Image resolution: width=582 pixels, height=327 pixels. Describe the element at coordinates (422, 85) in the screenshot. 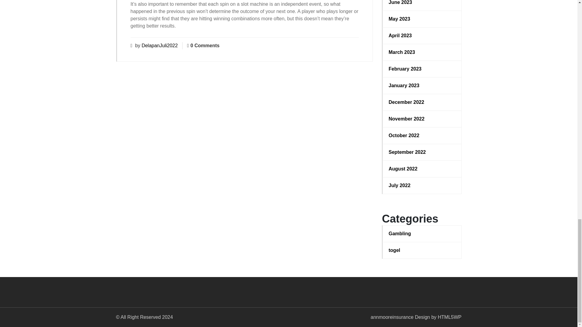

I see `January 2023` at that location.